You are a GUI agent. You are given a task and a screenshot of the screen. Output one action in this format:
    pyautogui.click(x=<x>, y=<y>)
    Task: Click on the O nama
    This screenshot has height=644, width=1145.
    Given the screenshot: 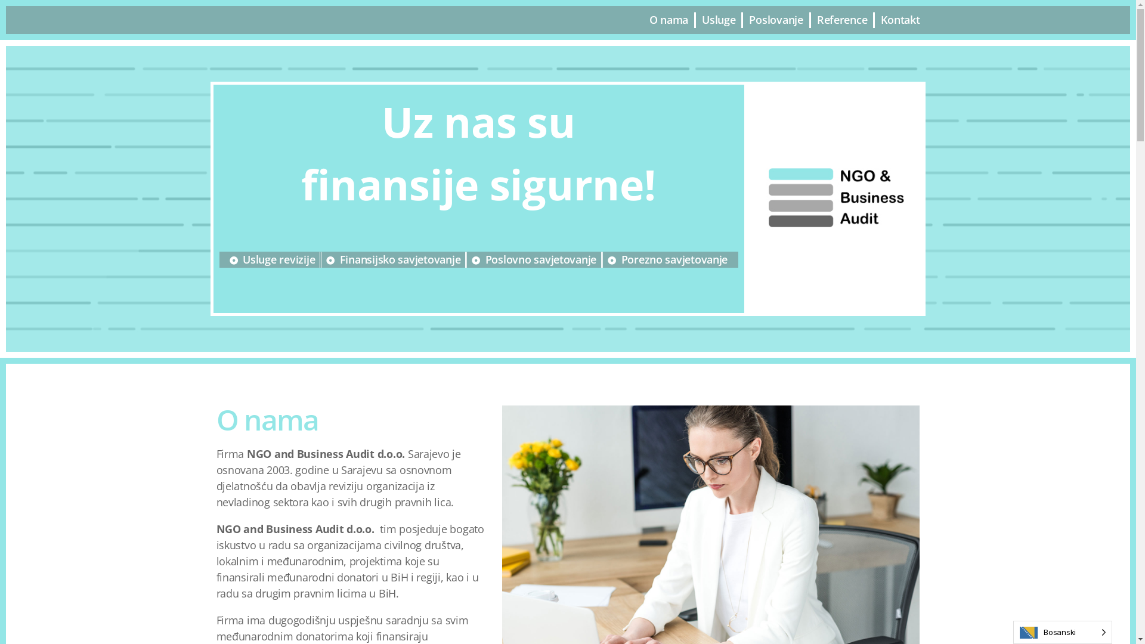 What is the action you would take?
    pyautogui.click(x=669, y=20)
    